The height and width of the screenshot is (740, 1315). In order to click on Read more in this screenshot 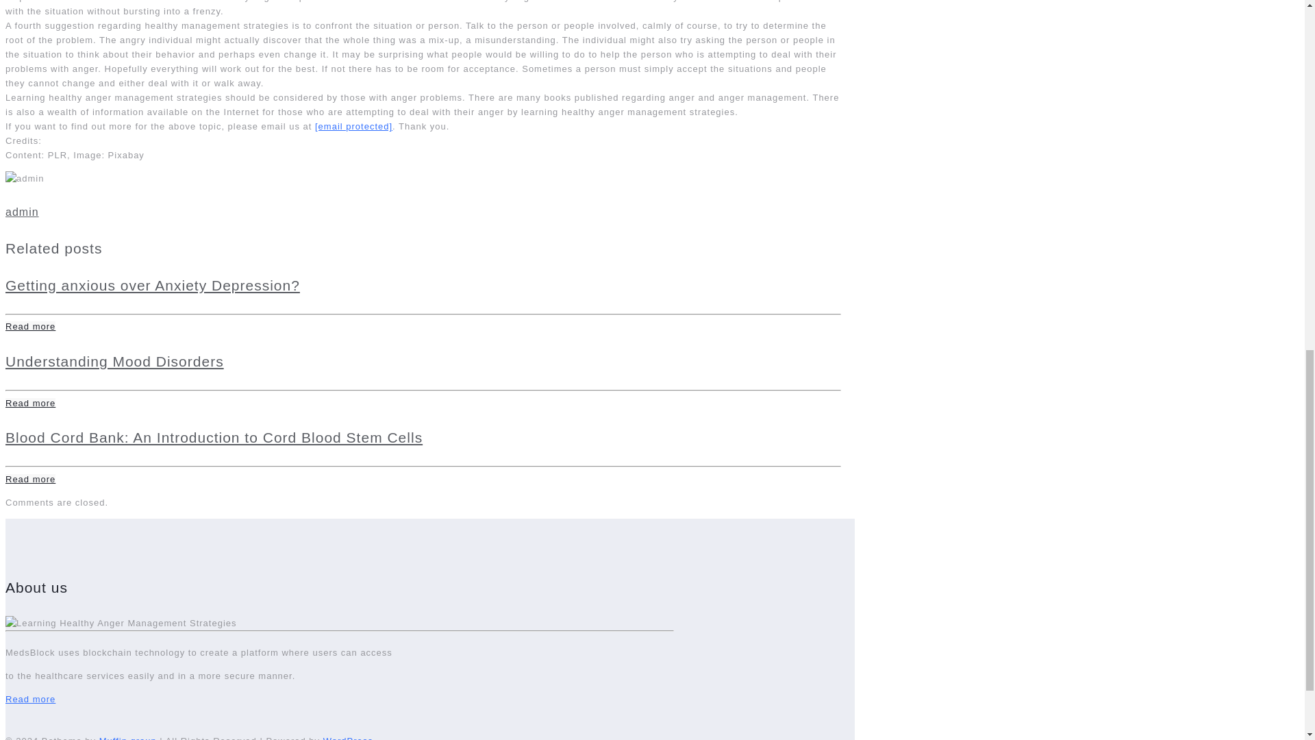, I will do `click(30, 326)`.